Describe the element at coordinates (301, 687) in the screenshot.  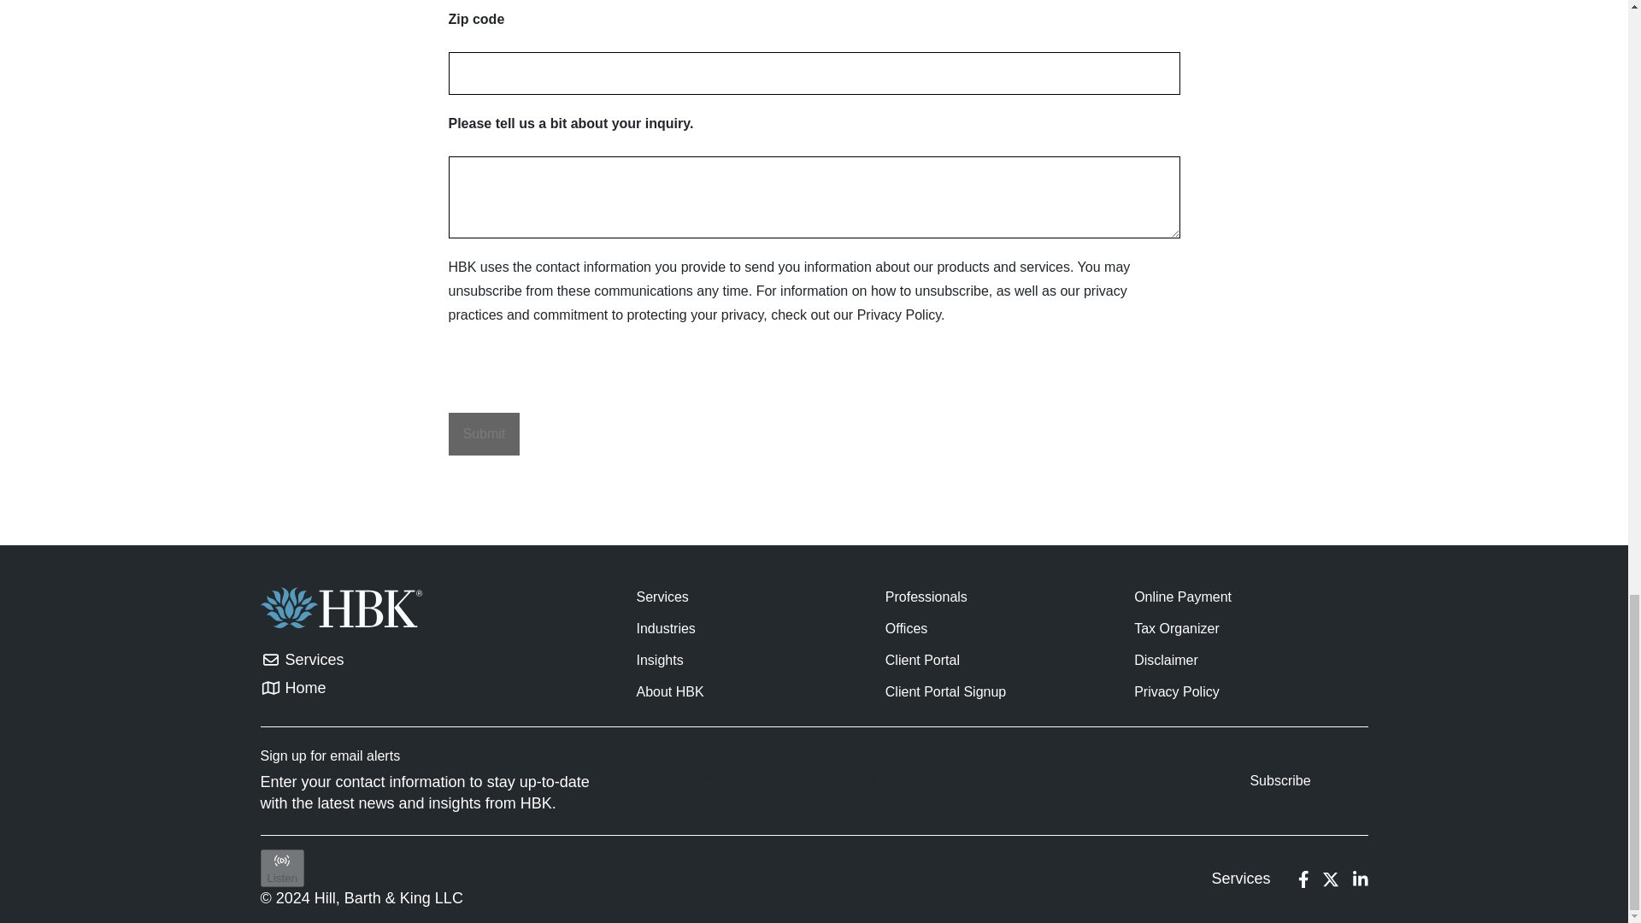
I see `Home` at that location.